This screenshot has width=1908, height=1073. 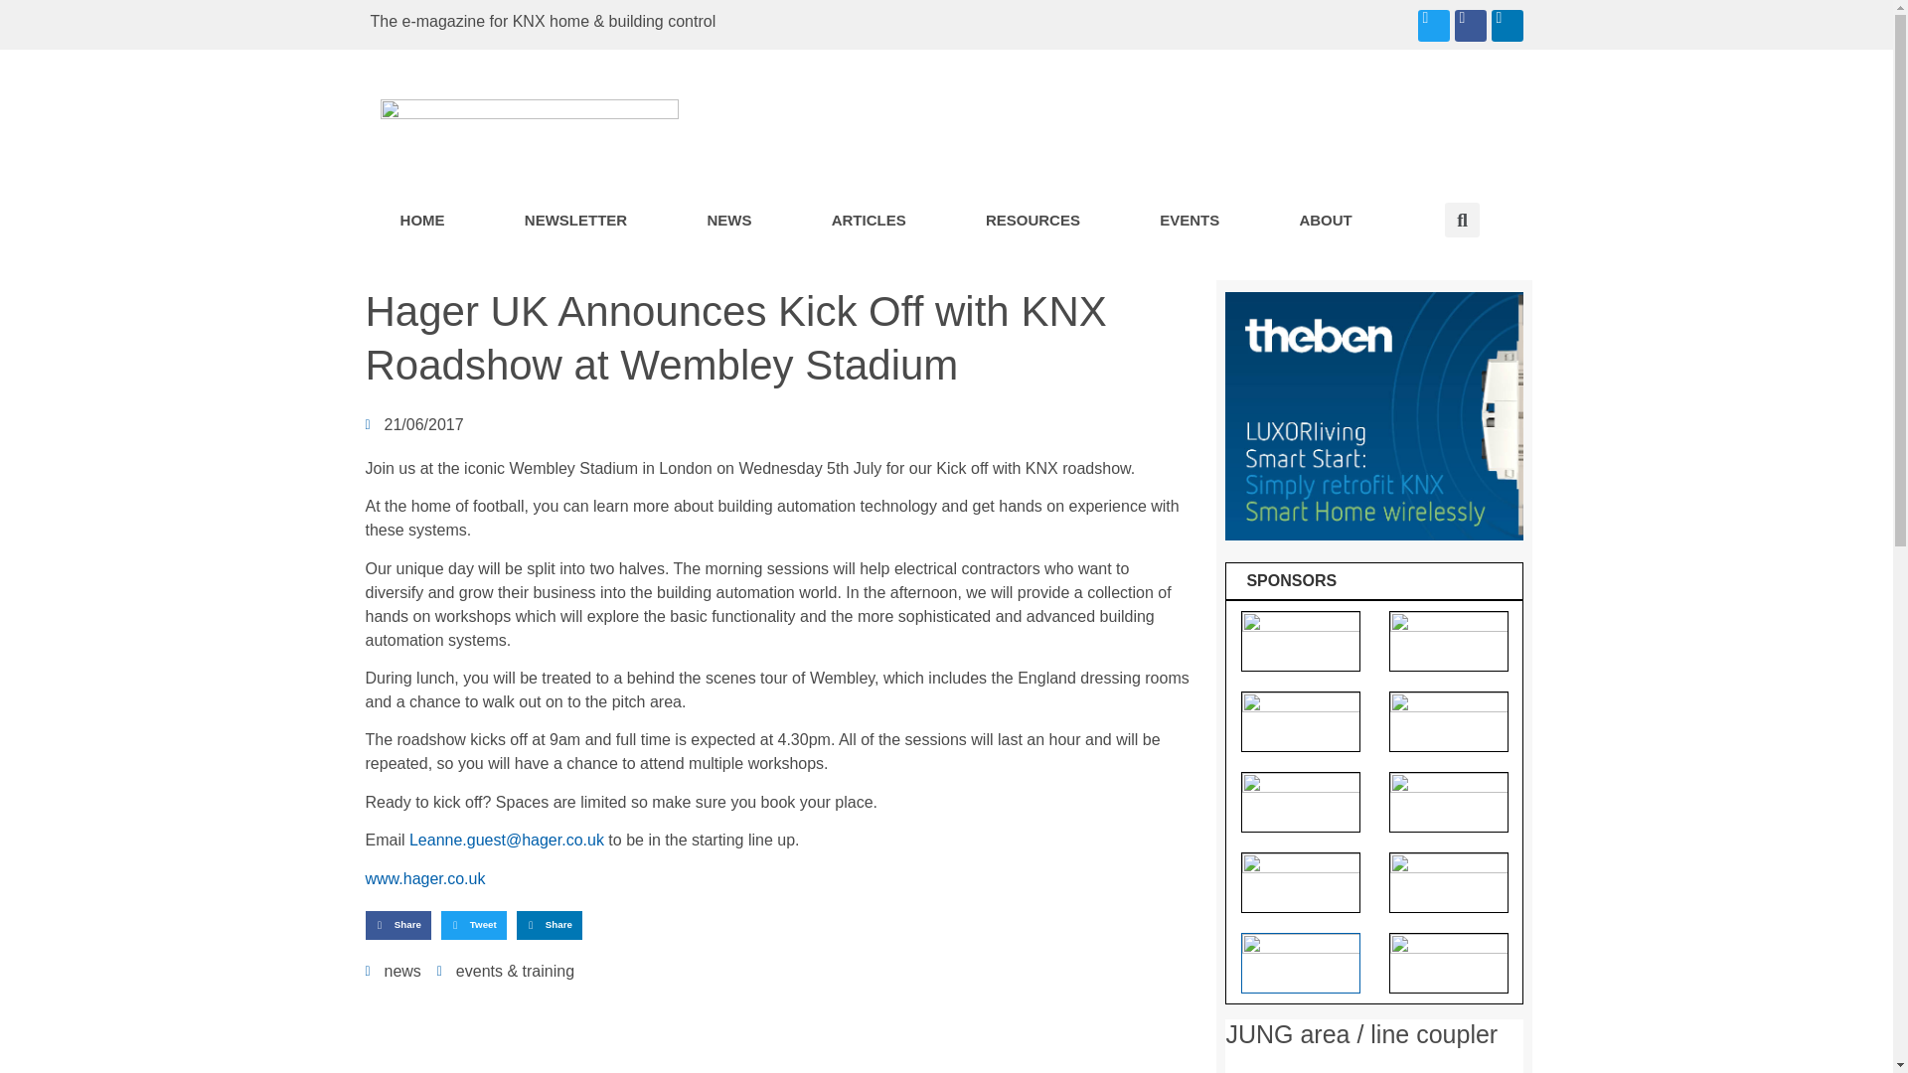 I want to click on ARTICLES, so click(x=869, y=221).